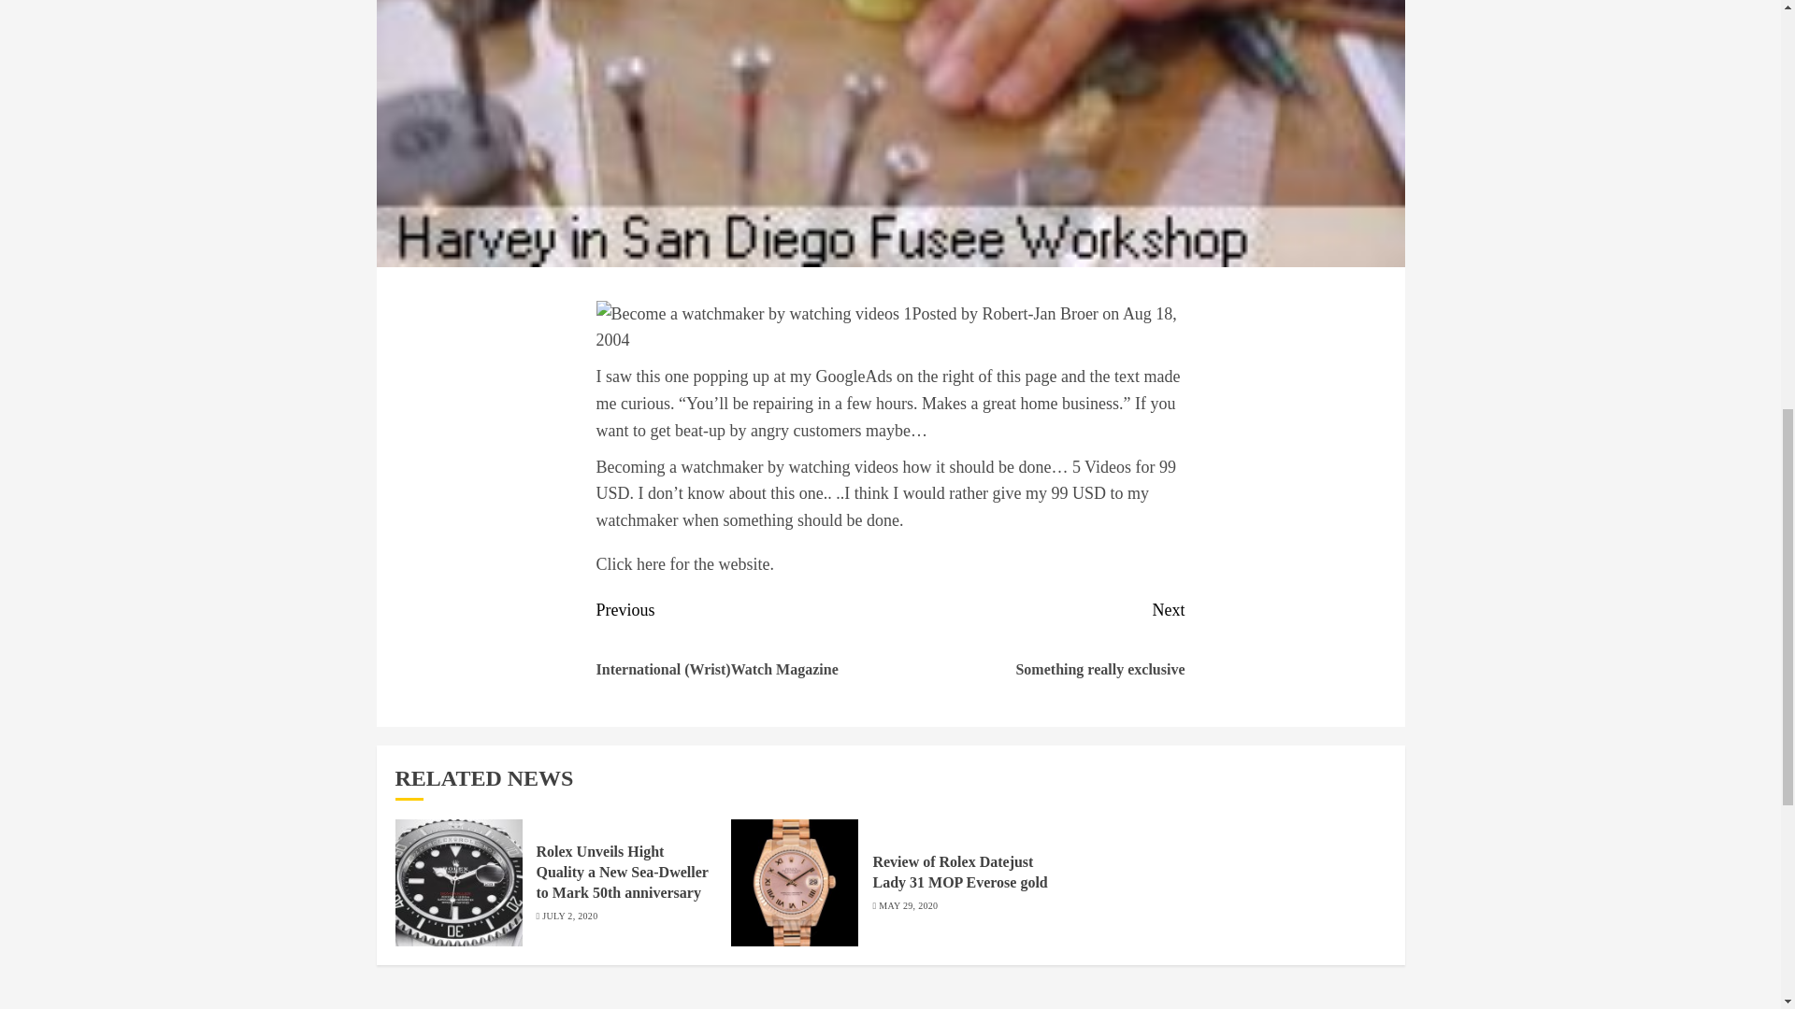 This screenshot has height=1009, width=1795. Describe the element at coordinates (908, 906) in the screenshot. I see `MAY 29, 2020` at that location.